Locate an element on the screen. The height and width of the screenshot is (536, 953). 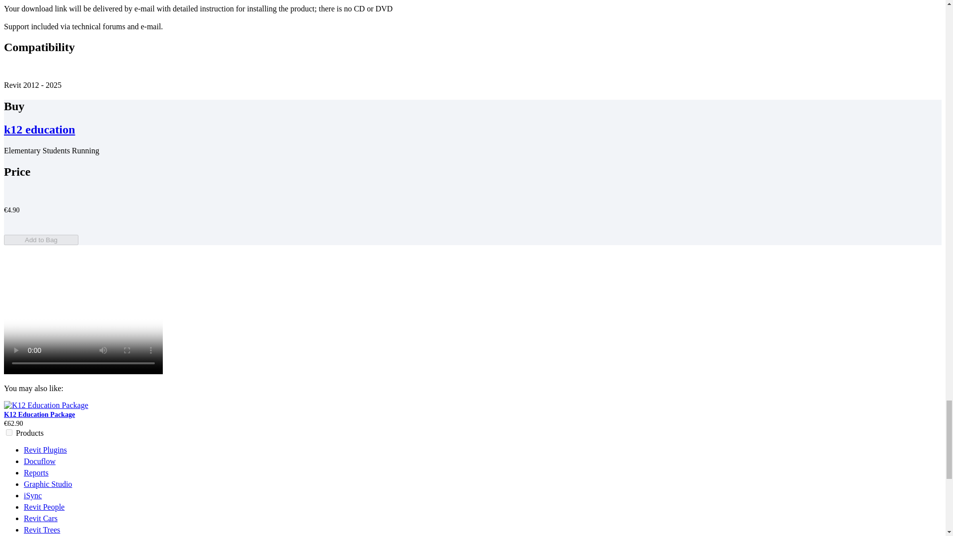
Add to Bag is located at coordinates (41, 240).